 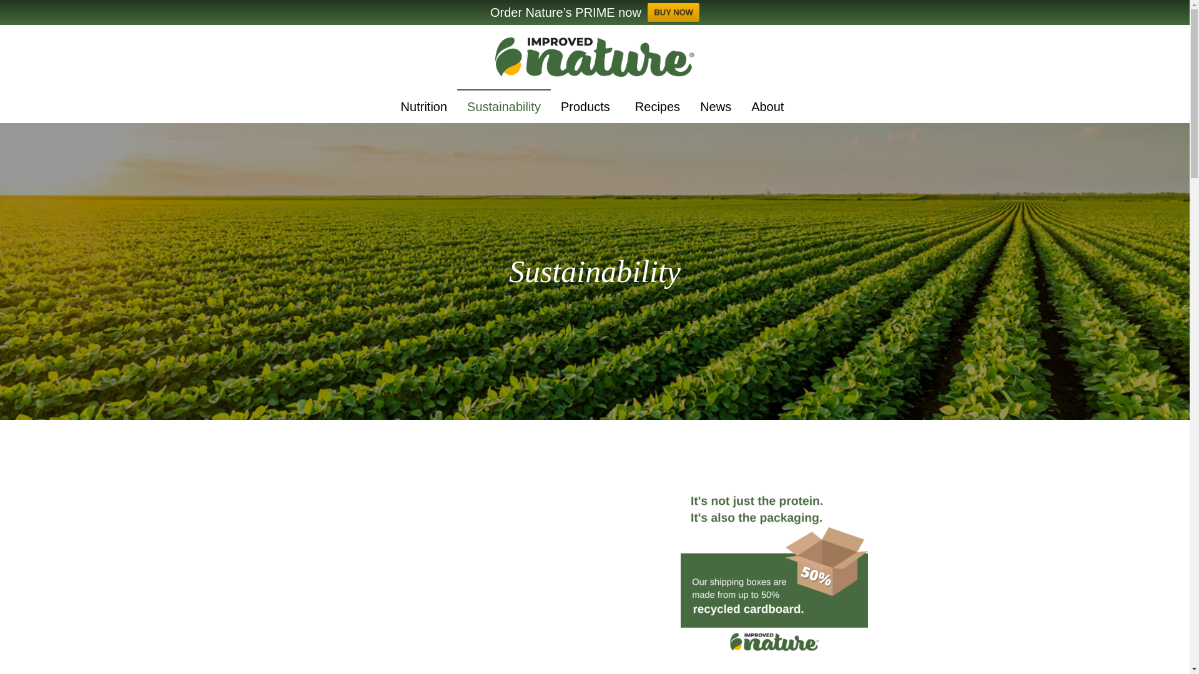 I want to click on Recipes, so click(x=657, y=105).